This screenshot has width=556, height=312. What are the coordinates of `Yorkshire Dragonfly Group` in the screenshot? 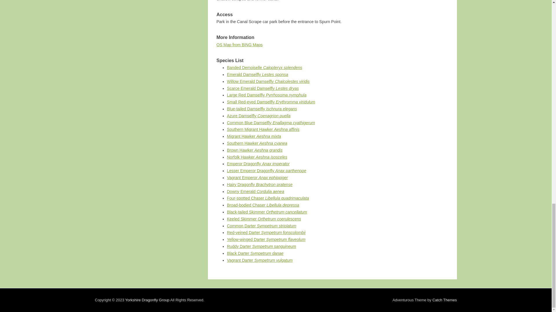 It's located at (147, 300).